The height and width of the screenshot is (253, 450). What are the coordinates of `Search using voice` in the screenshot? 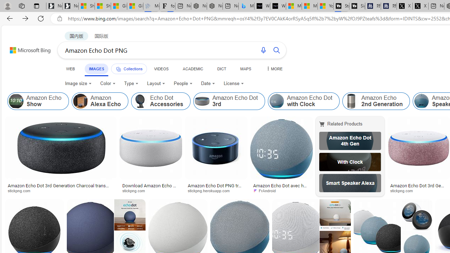 It's located at (263, 50).